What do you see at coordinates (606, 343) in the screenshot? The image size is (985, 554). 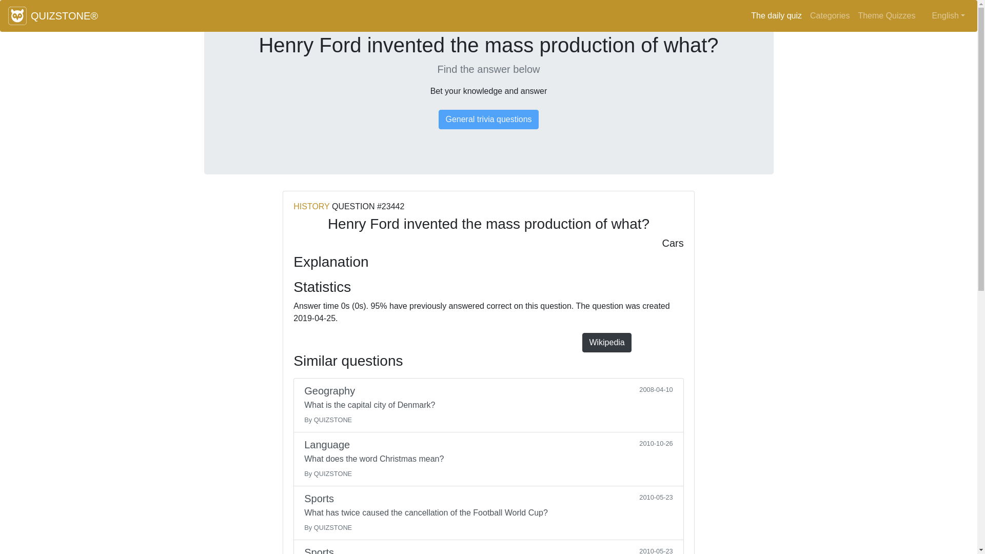 I see `Wikipedia` at bounding box center [606, 343].